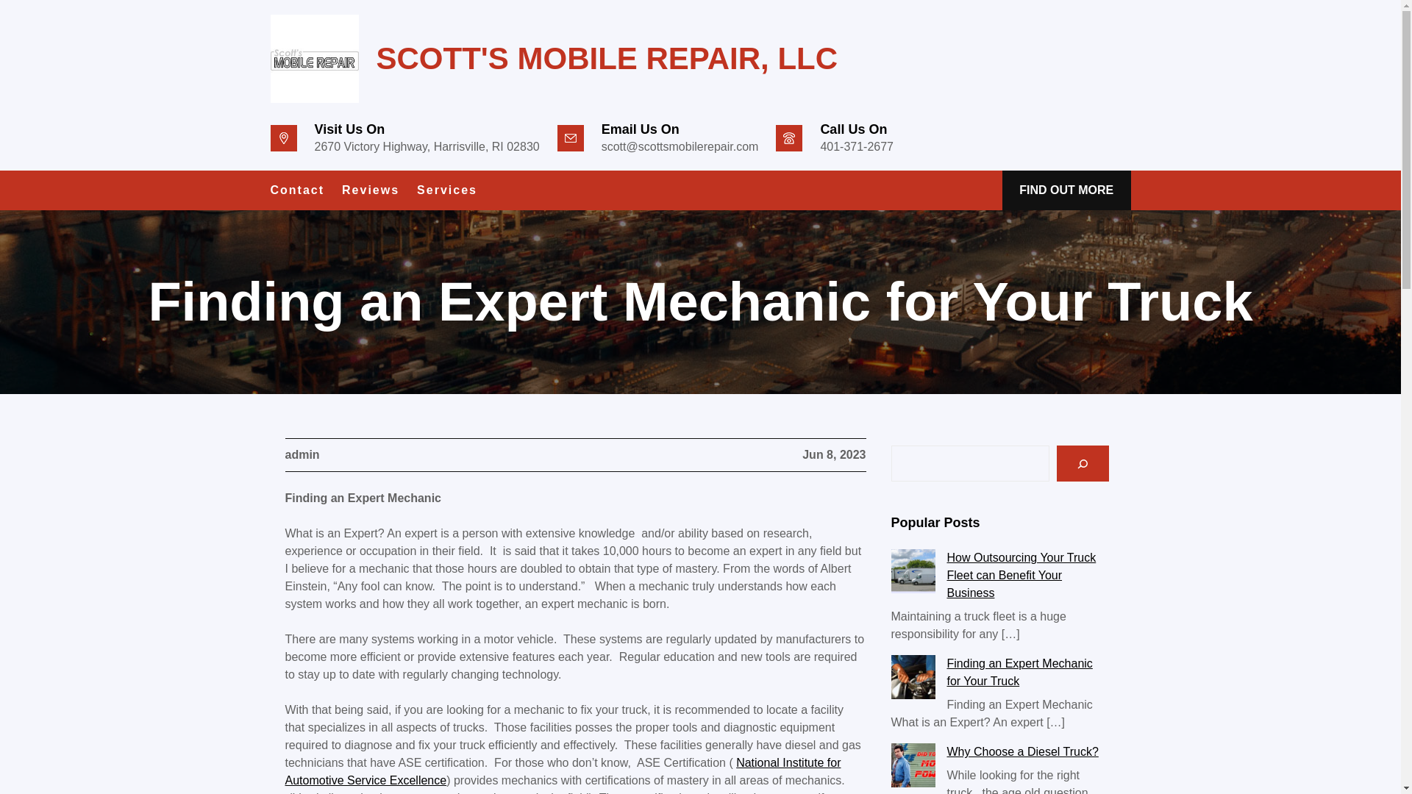 The image size is (1412, 794). What do you see at coordinates (607, 58) in the screenshot?
I see `SCOTT'S MOBILE REPAIR, LLC` at bounding box center [607, 58].